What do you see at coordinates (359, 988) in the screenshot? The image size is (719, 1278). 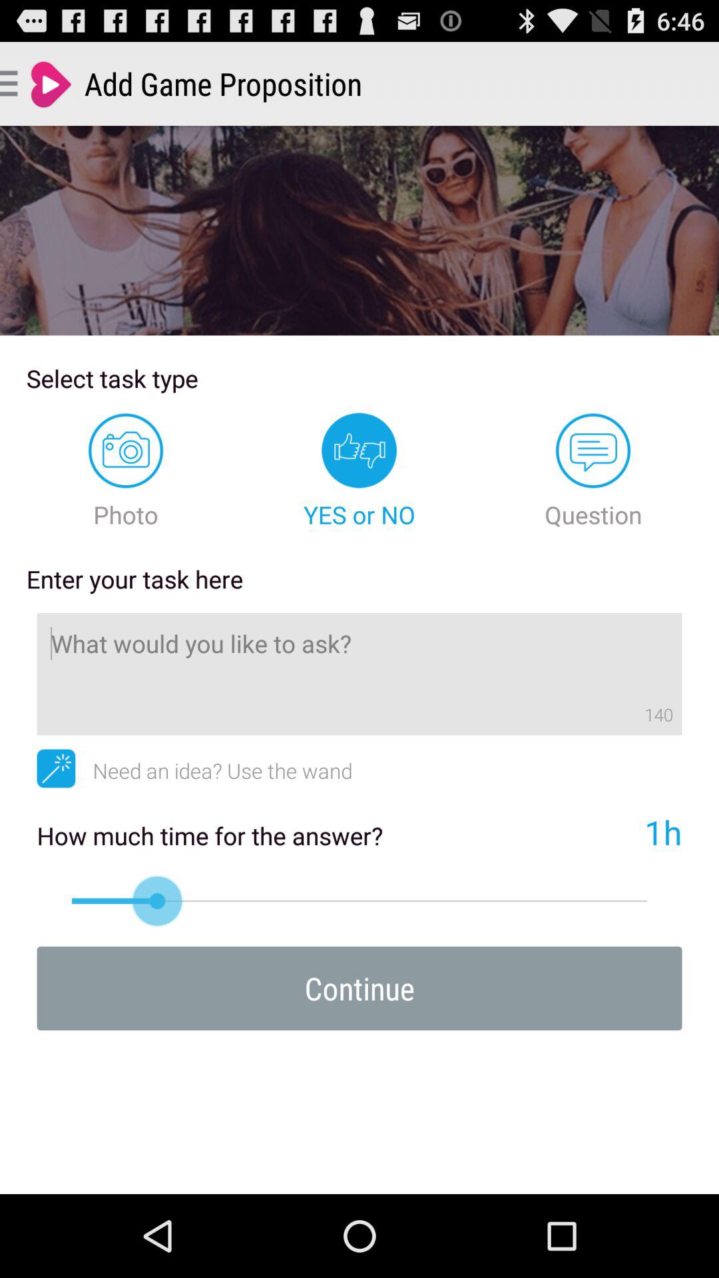 I see `choose continue icon` at bounding box center [359, 988].